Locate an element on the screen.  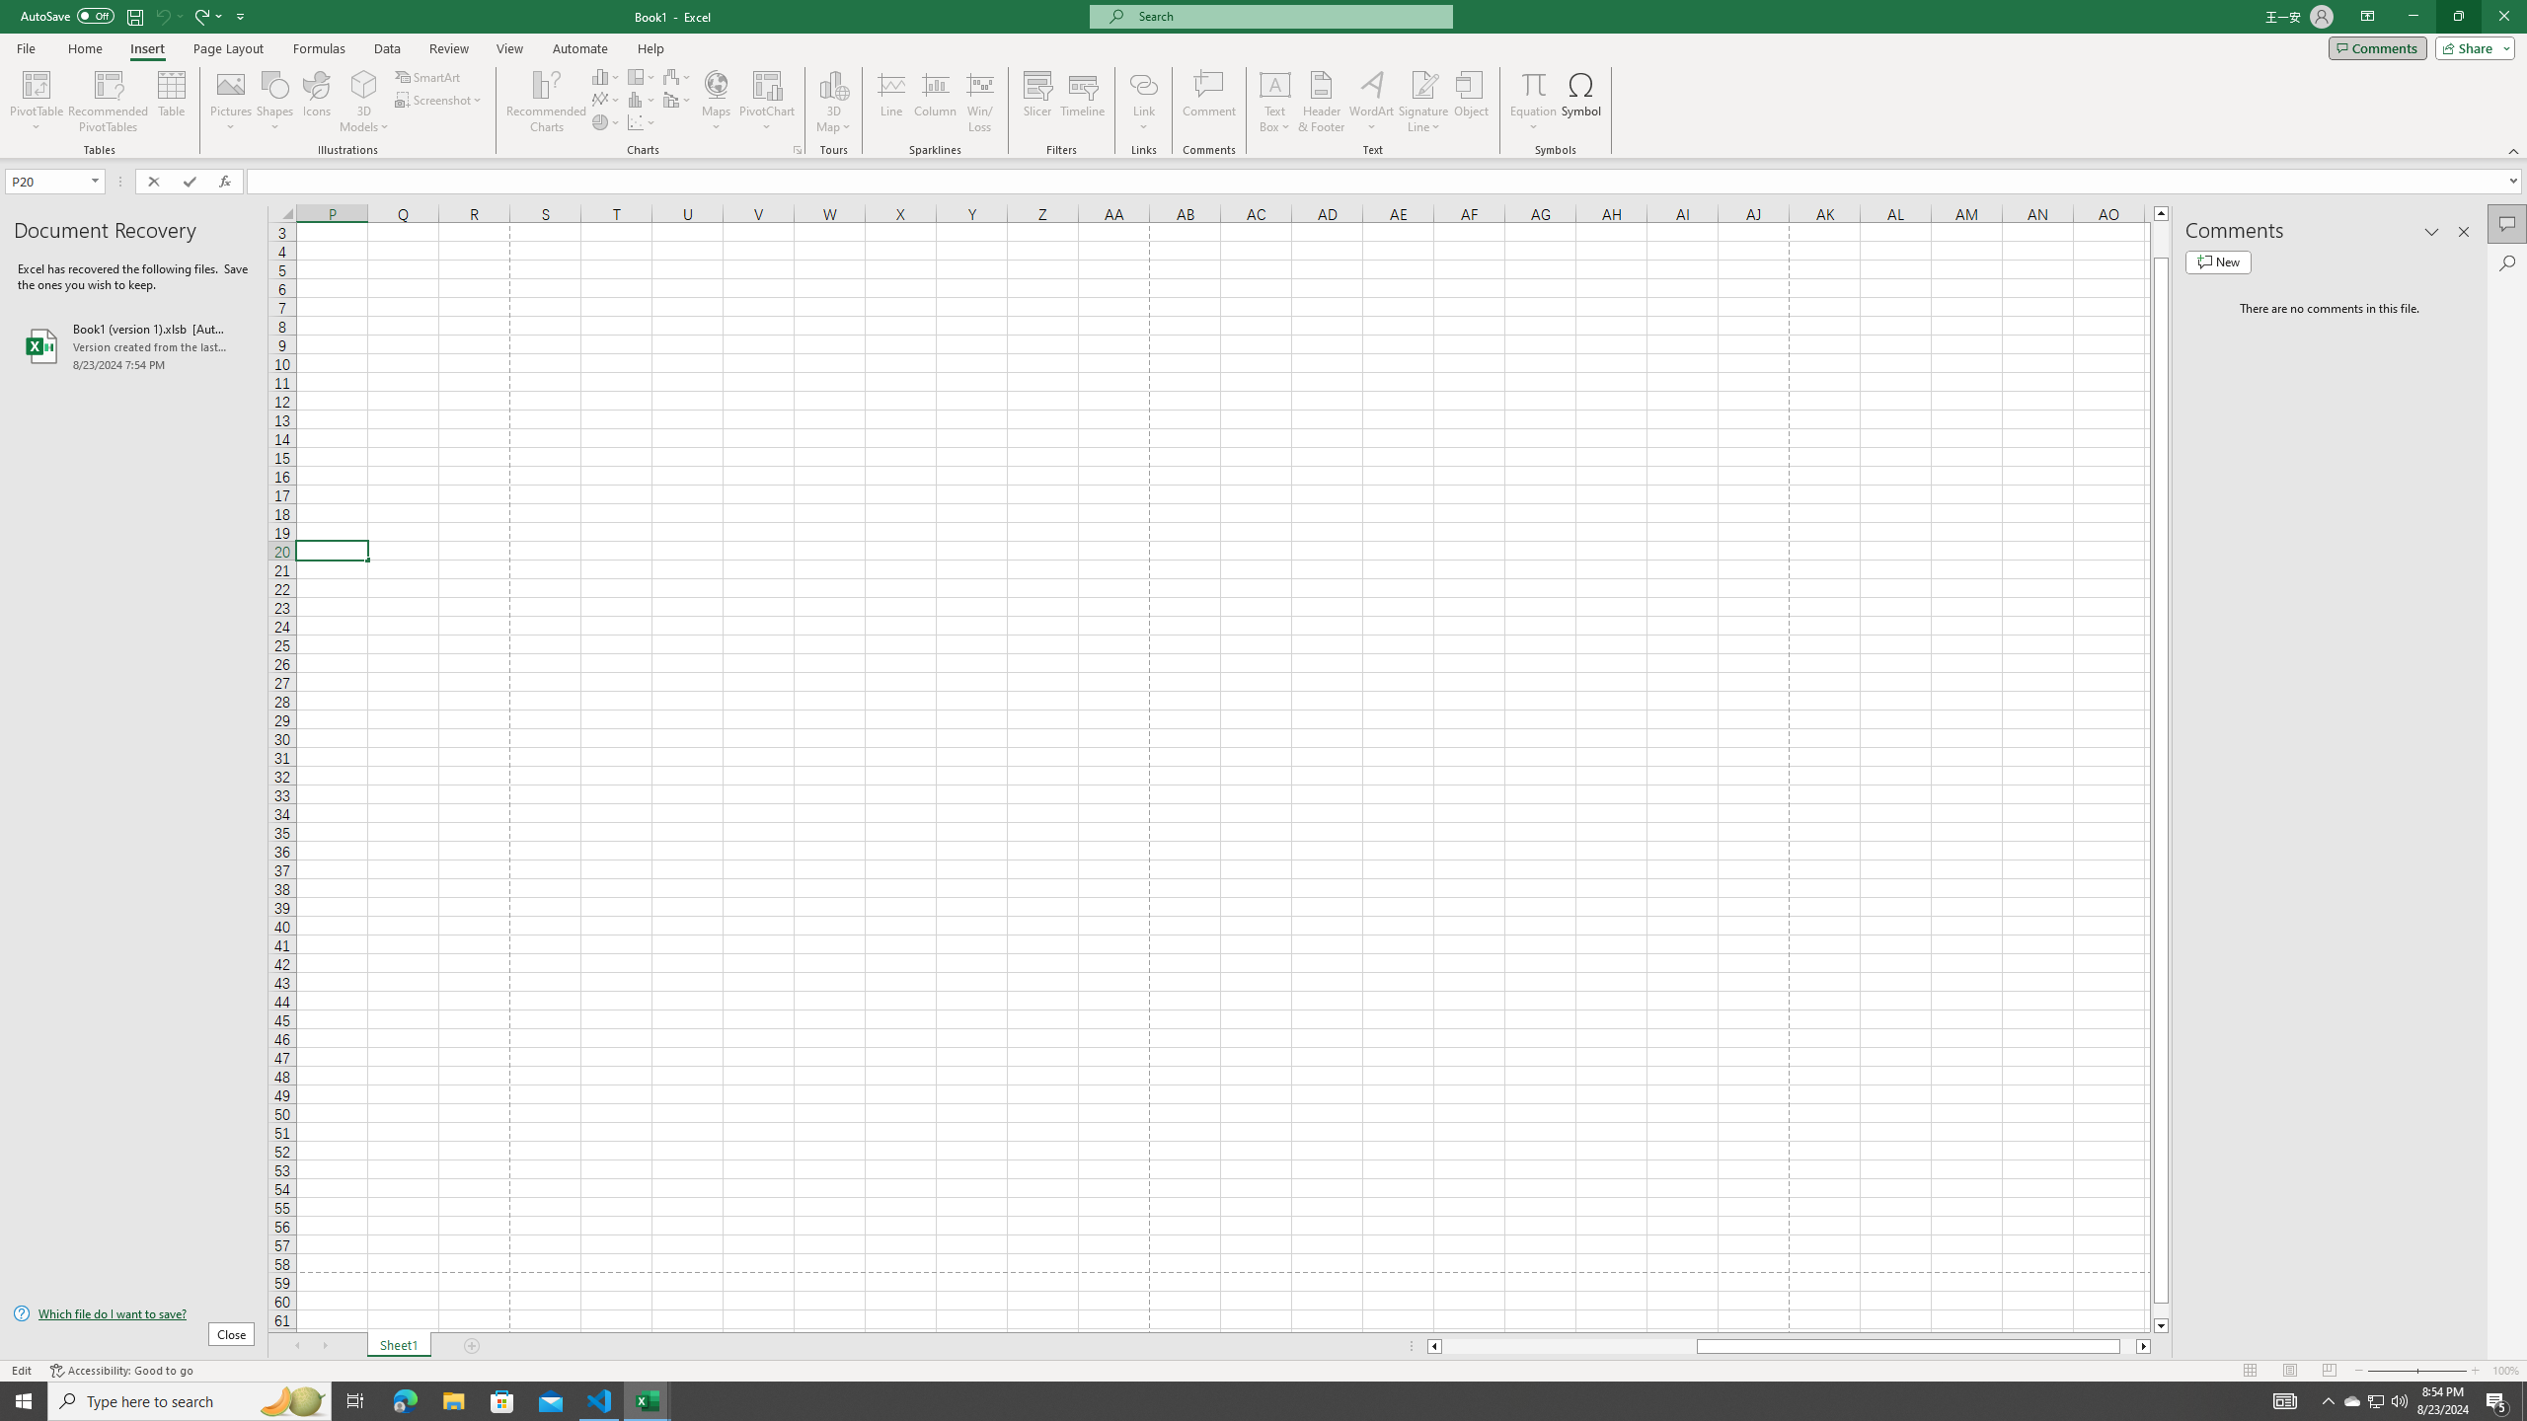
Recommended PivotTables is located at coordinates (109, 102).